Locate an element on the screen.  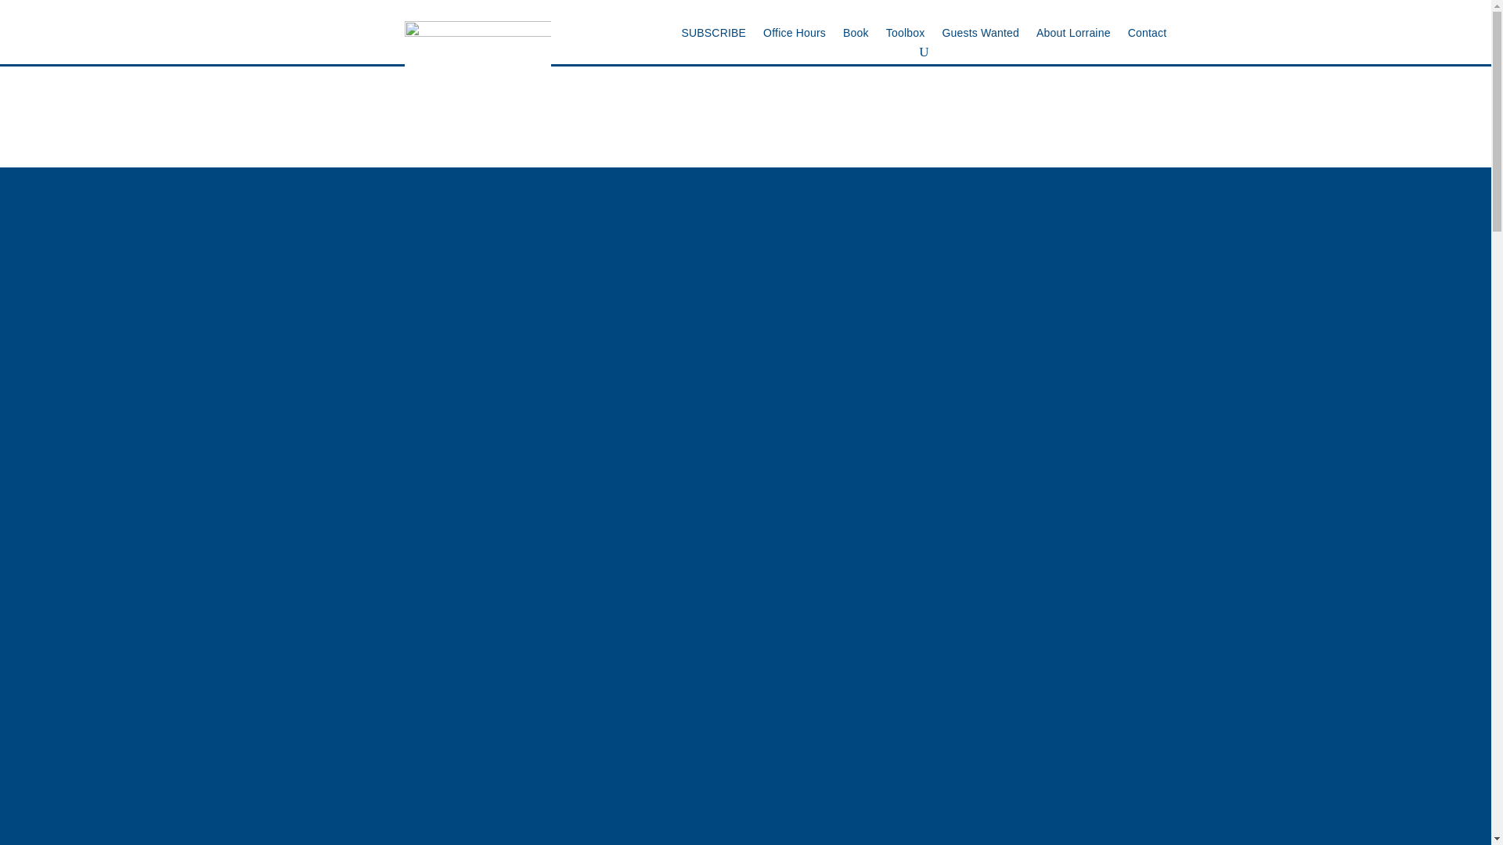
SUBSCRIBE is located at coordinates (712, 36).